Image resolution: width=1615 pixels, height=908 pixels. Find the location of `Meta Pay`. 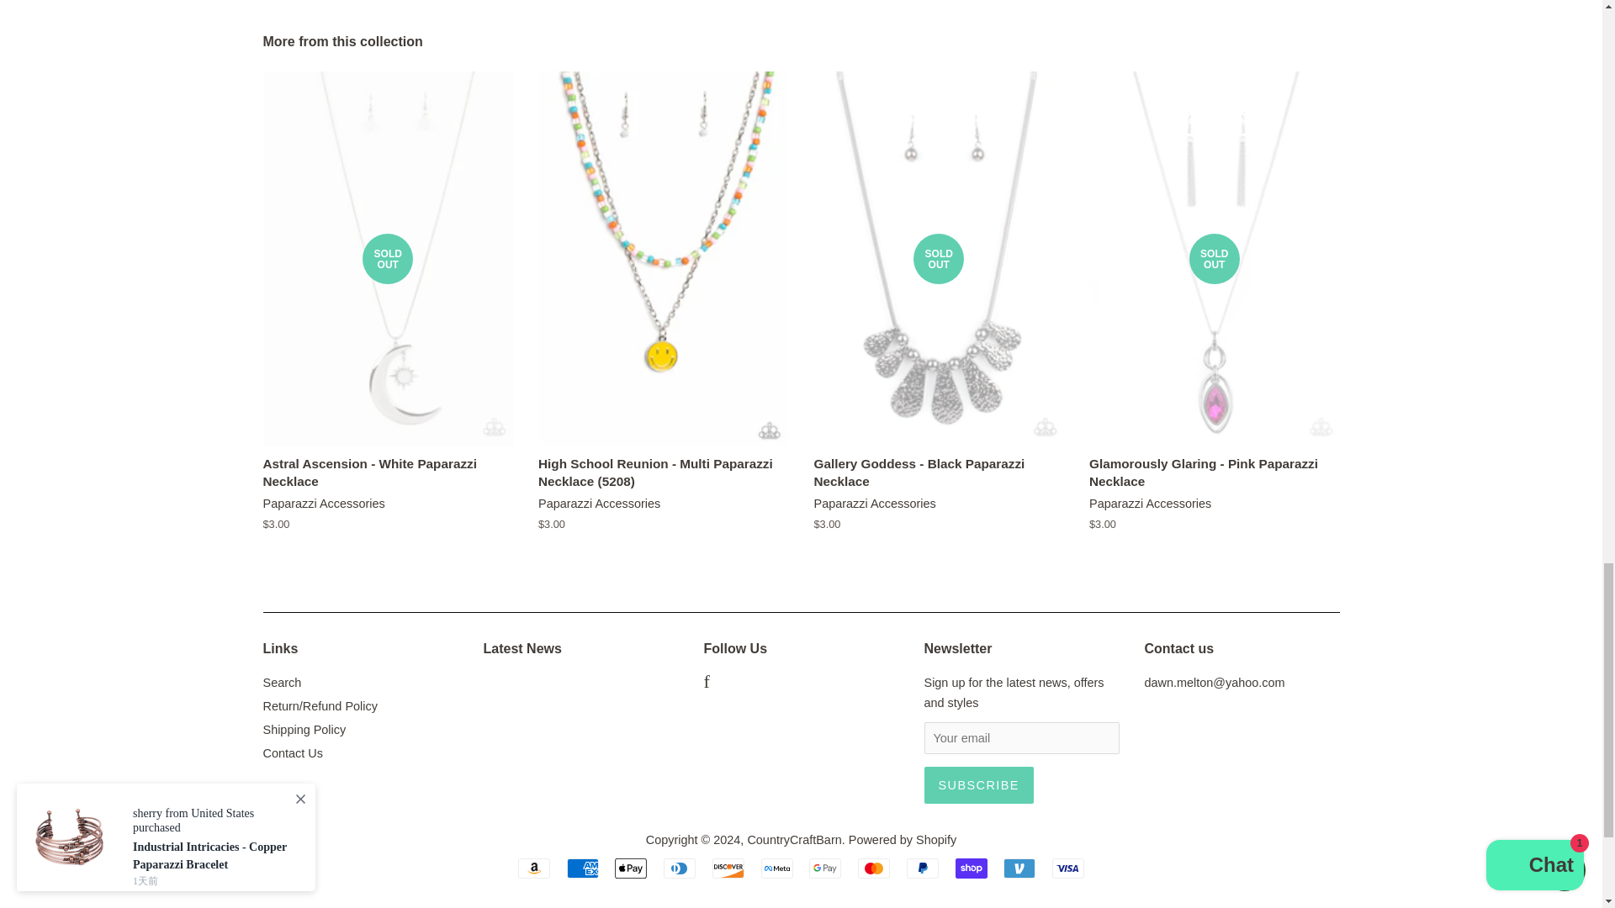

Meta Pay is located at coordinates (776, 868).